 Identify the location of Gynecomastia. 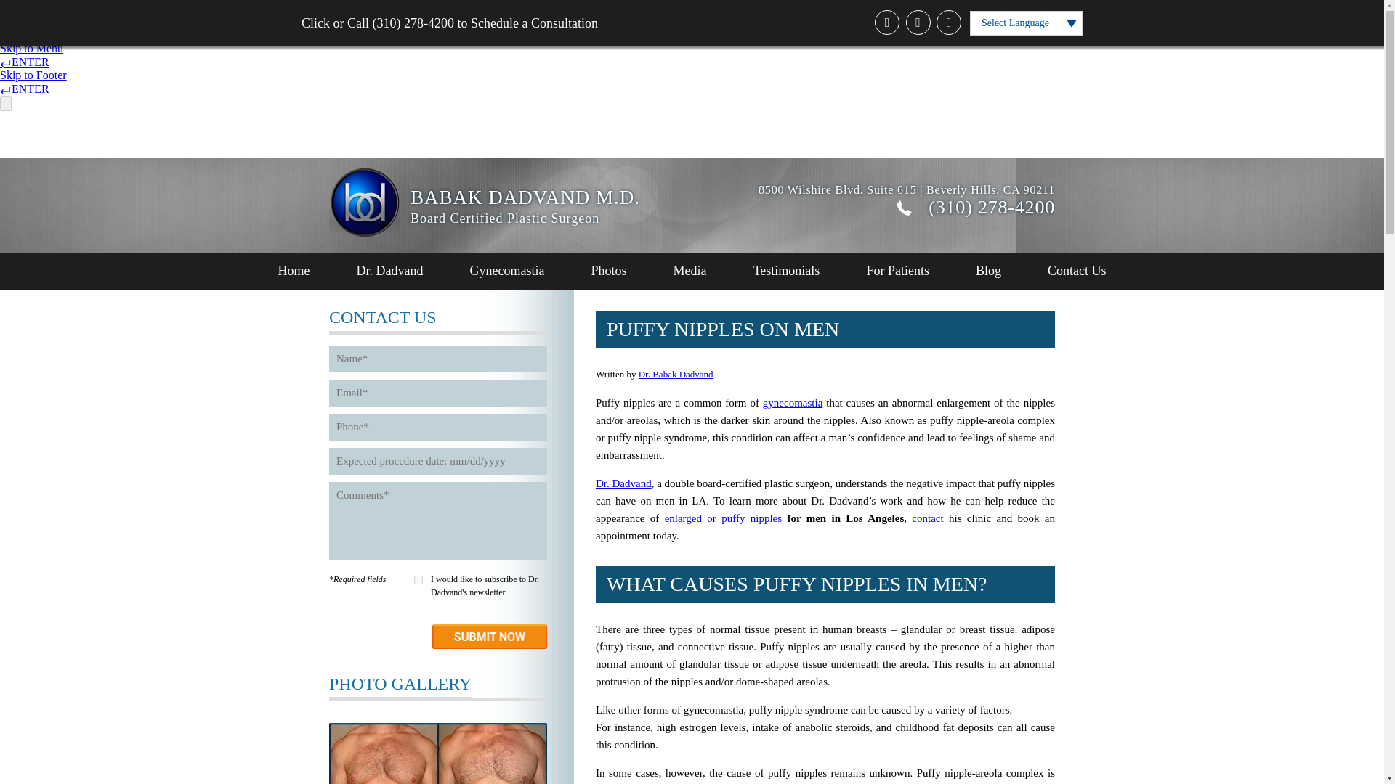
(507, 270).